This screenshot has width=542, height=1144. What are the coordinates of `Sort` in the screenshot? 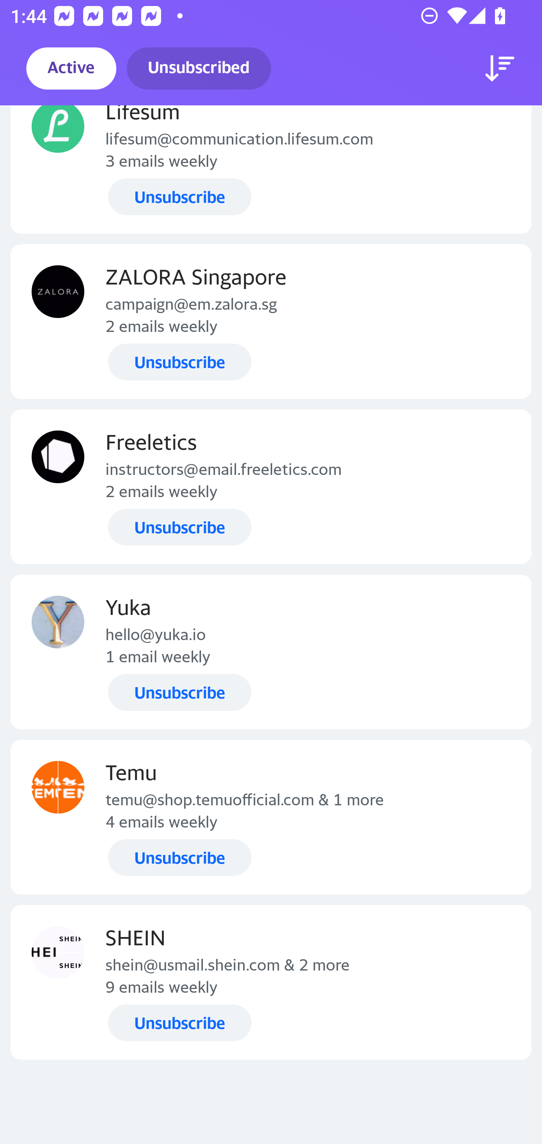 It's located at (500, 68).